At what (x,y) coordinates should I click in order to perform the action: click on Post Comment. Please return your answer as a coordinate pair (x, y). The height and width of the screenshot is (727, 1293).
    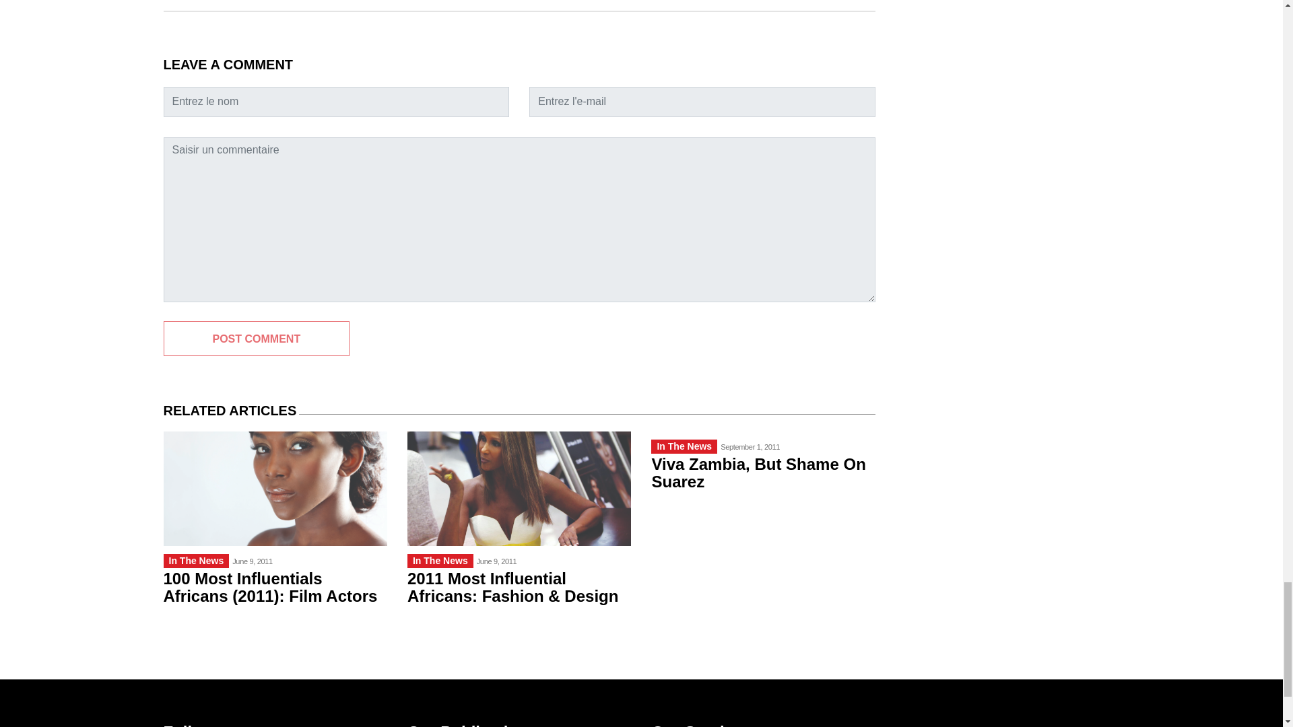
    Looking at the image, I should click on (256, 339).